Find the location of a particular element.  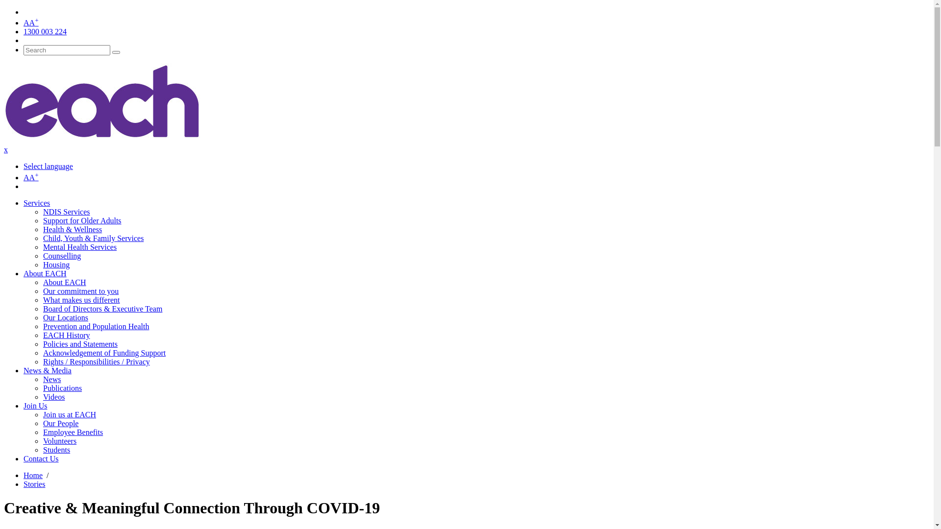

Our Locations is located at coordinates (66, 317).